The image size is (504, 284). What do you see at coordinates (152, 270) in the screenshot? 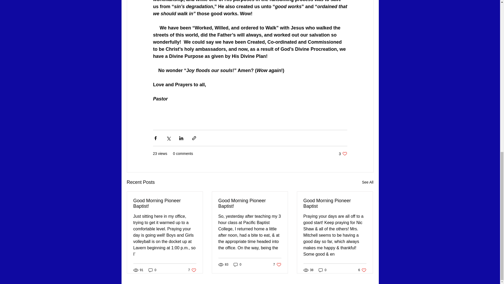
I see `0` at bounding box center [152, 270].